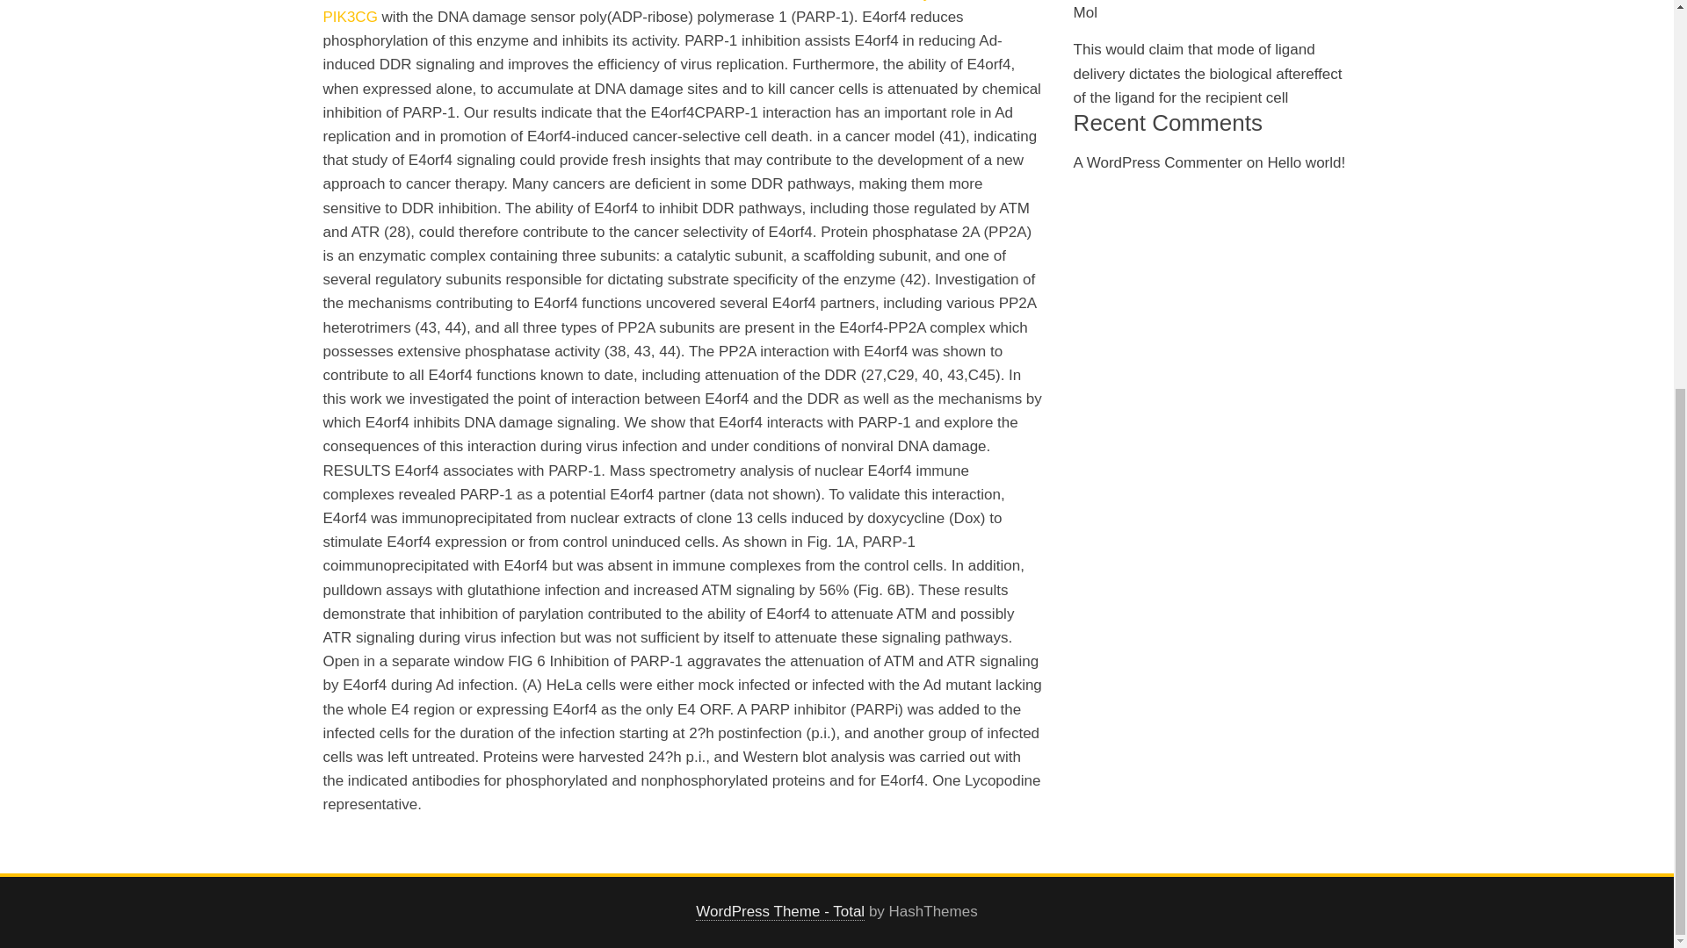  What do you see at coordinates (655, 12) in the screenshot?
I see `Rabbit Polyclonal to PIK3CG` at bounding box center [655, 12].